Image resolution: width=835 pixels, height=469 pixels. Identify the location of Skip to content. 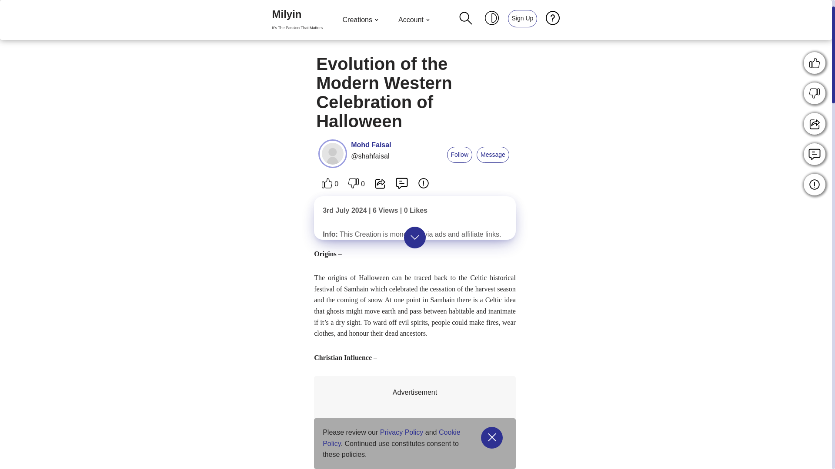
(493, 155).